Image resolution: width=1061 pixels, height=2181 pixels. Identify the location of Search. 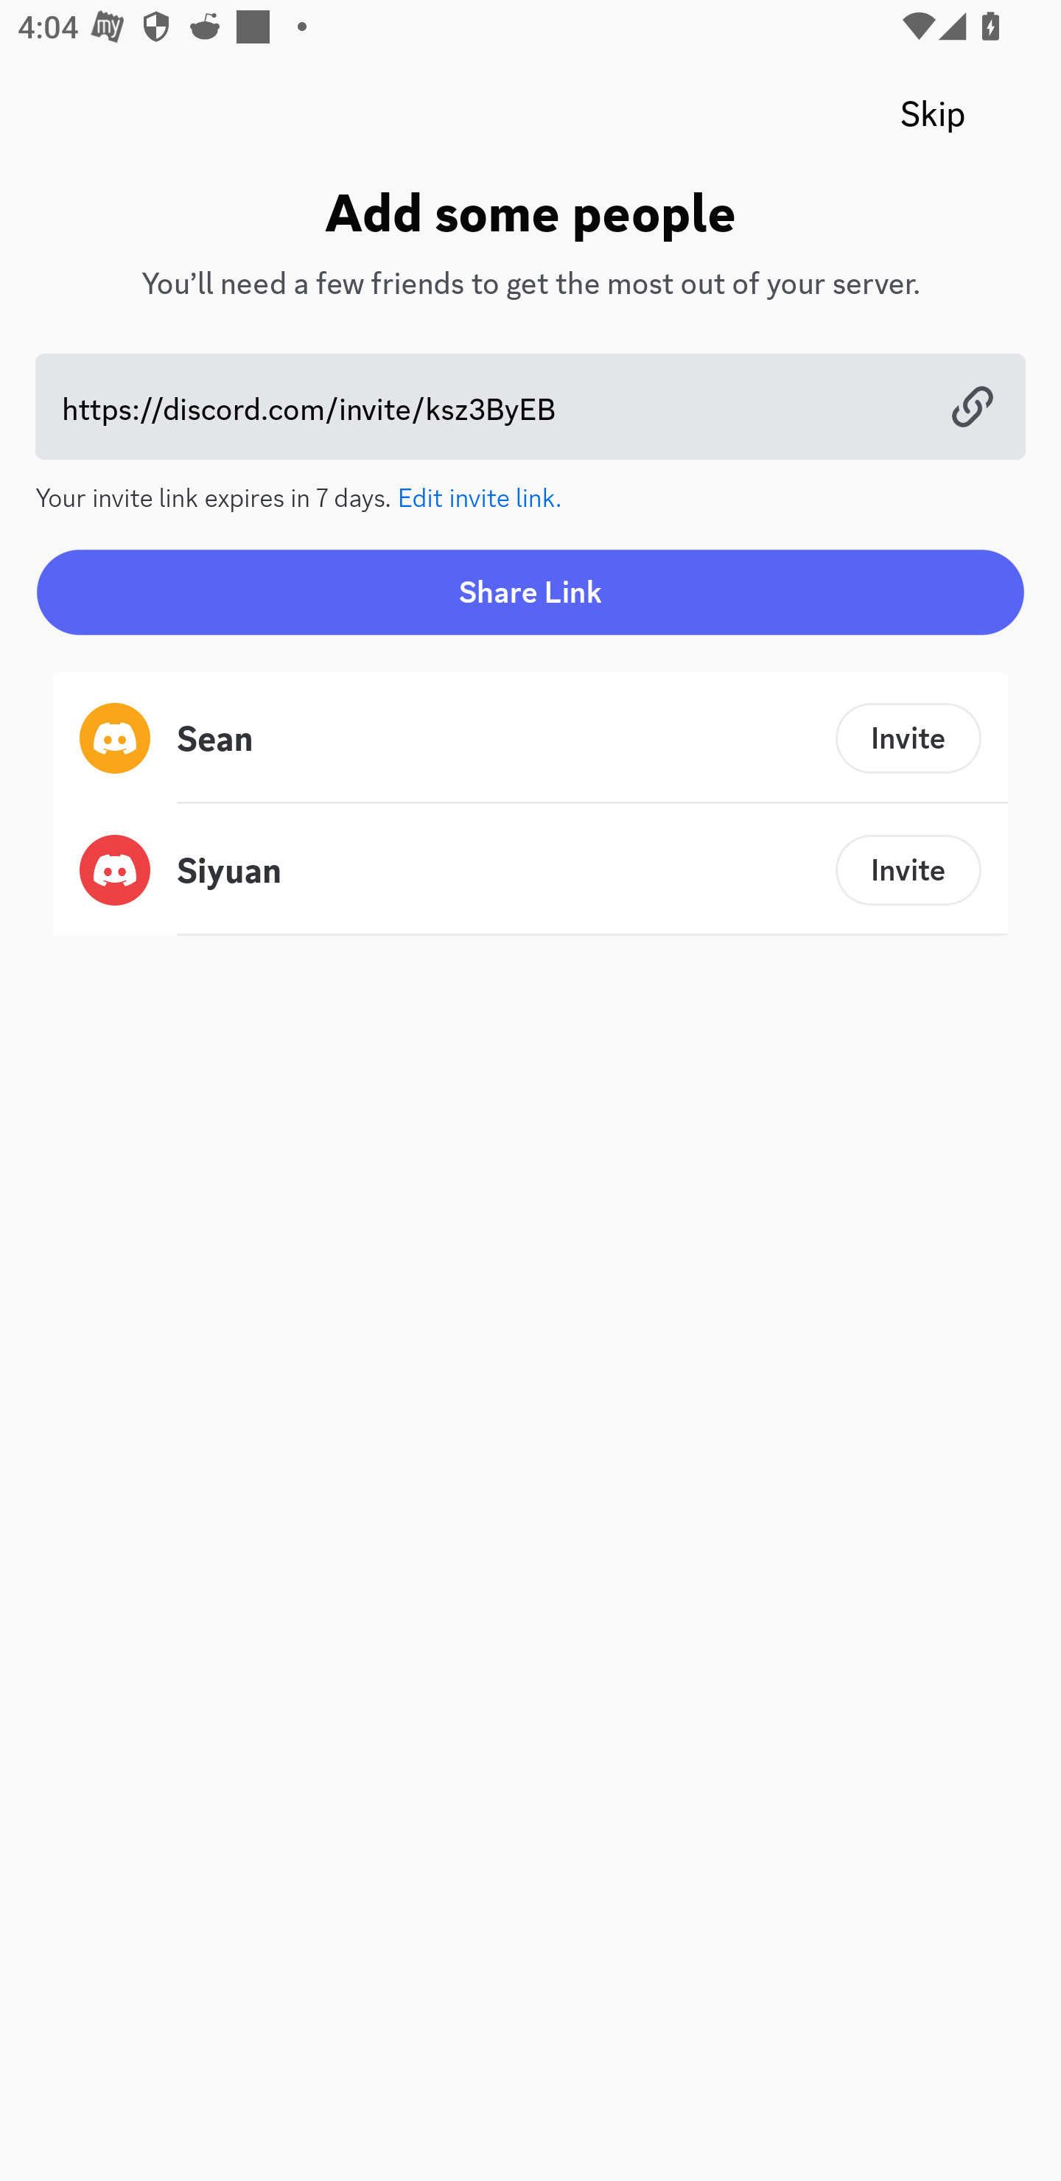
(519, 230).